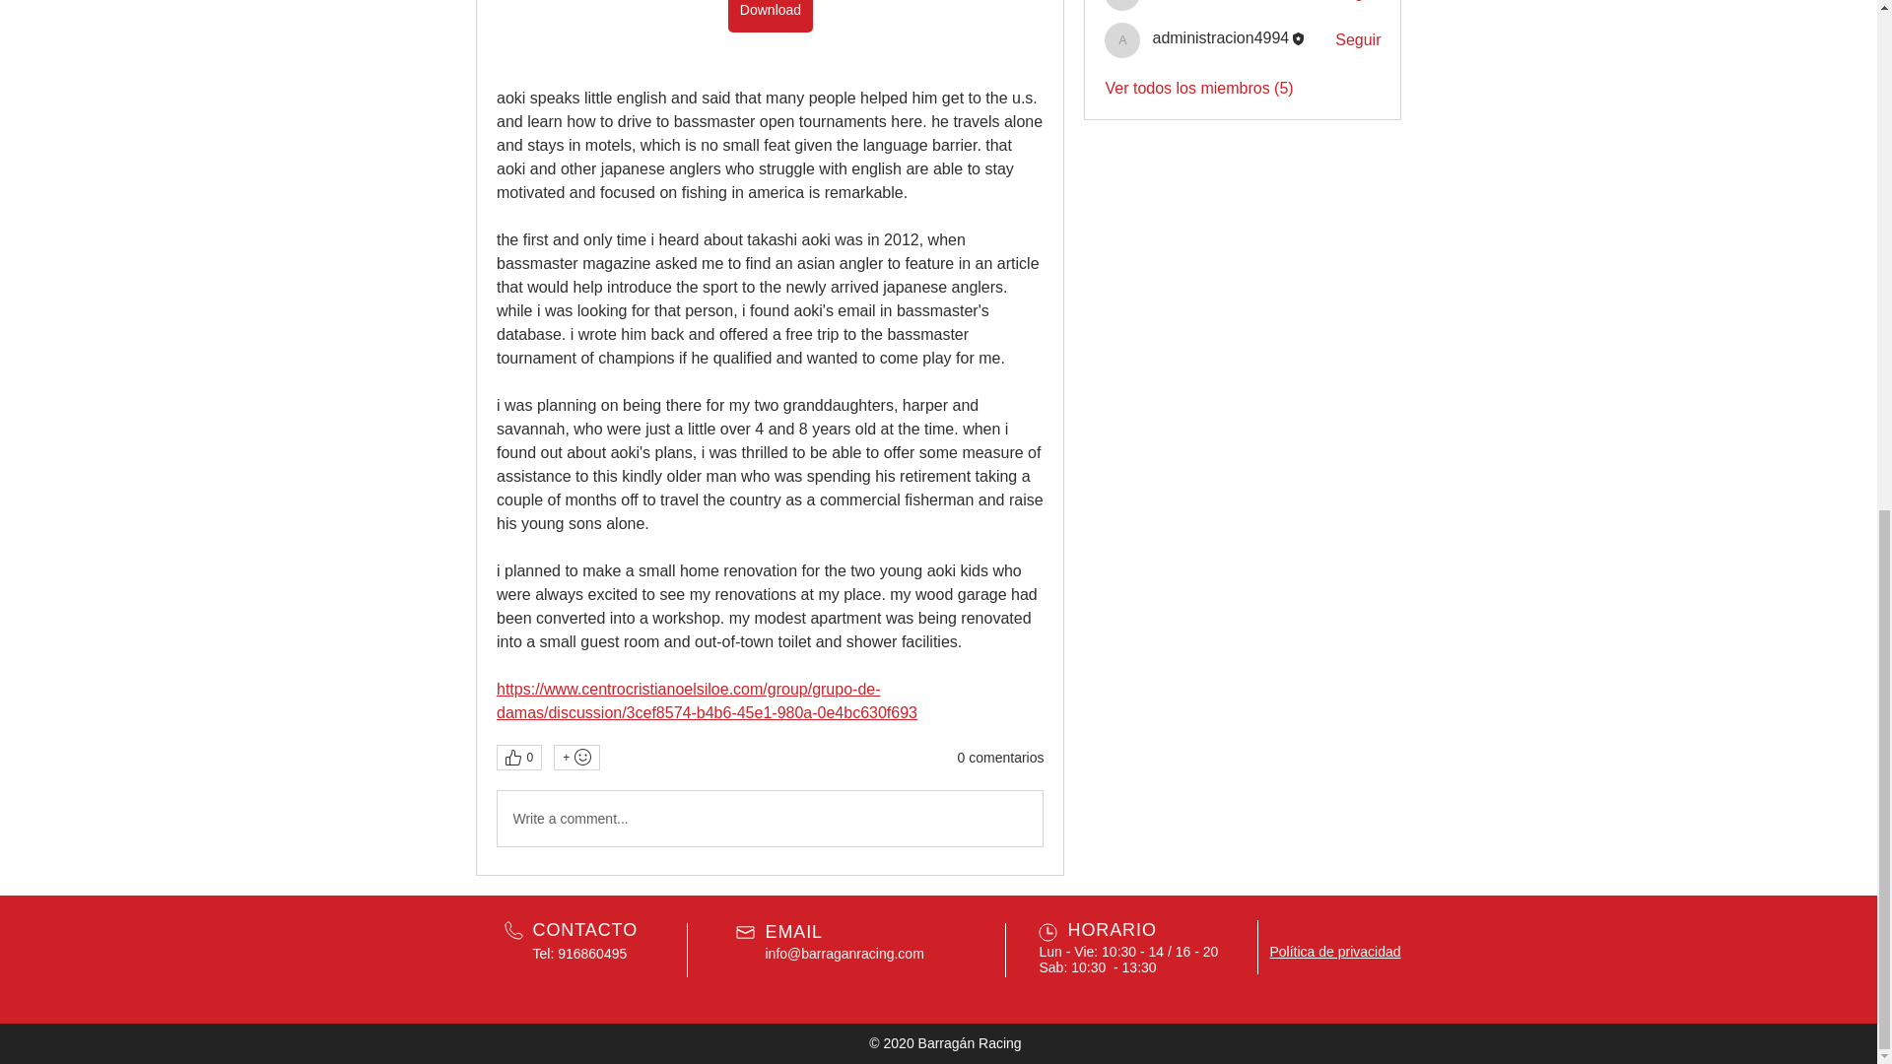 The height and width of the screenshot is (1064, 1892). What do you see at coordinates (1220, 37) in the screenshot?
I see `administracion4994` at bounding box center [1220, 37].